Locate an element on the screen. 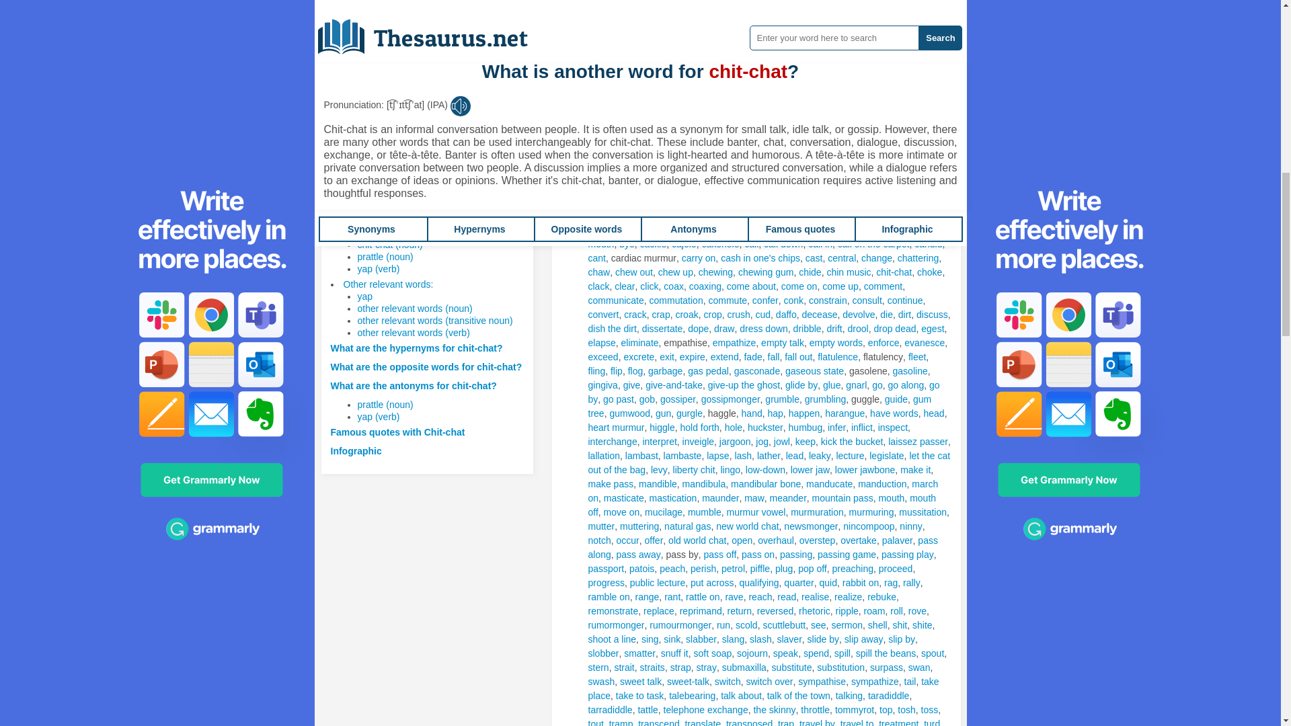 This screenshot has width=1291, height=726. chinwag is located at coordinates (662, 13).